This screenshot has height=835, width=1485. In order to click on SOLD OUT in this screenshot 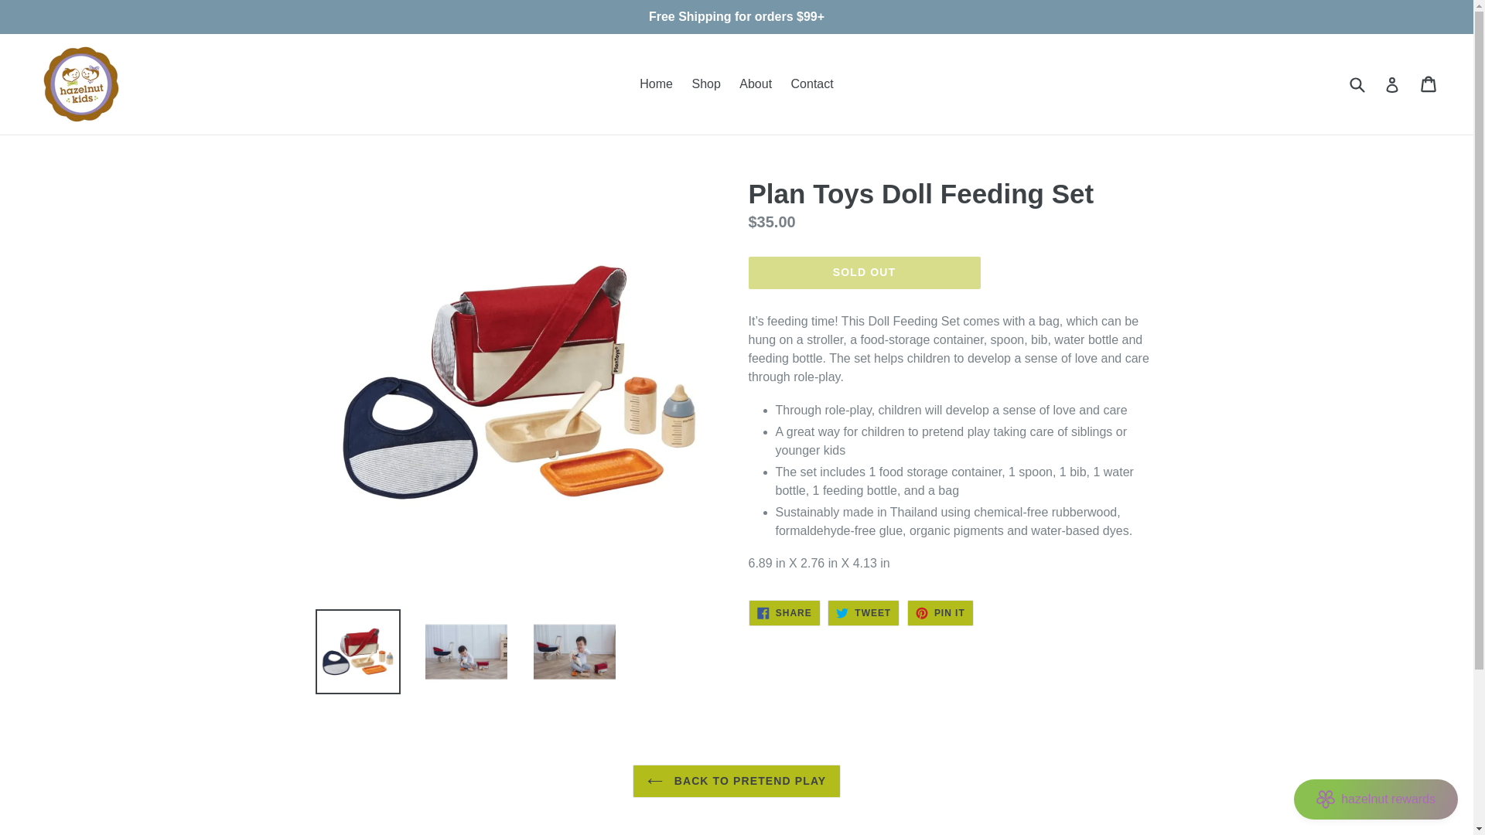, I will do `click(864, 272)`.